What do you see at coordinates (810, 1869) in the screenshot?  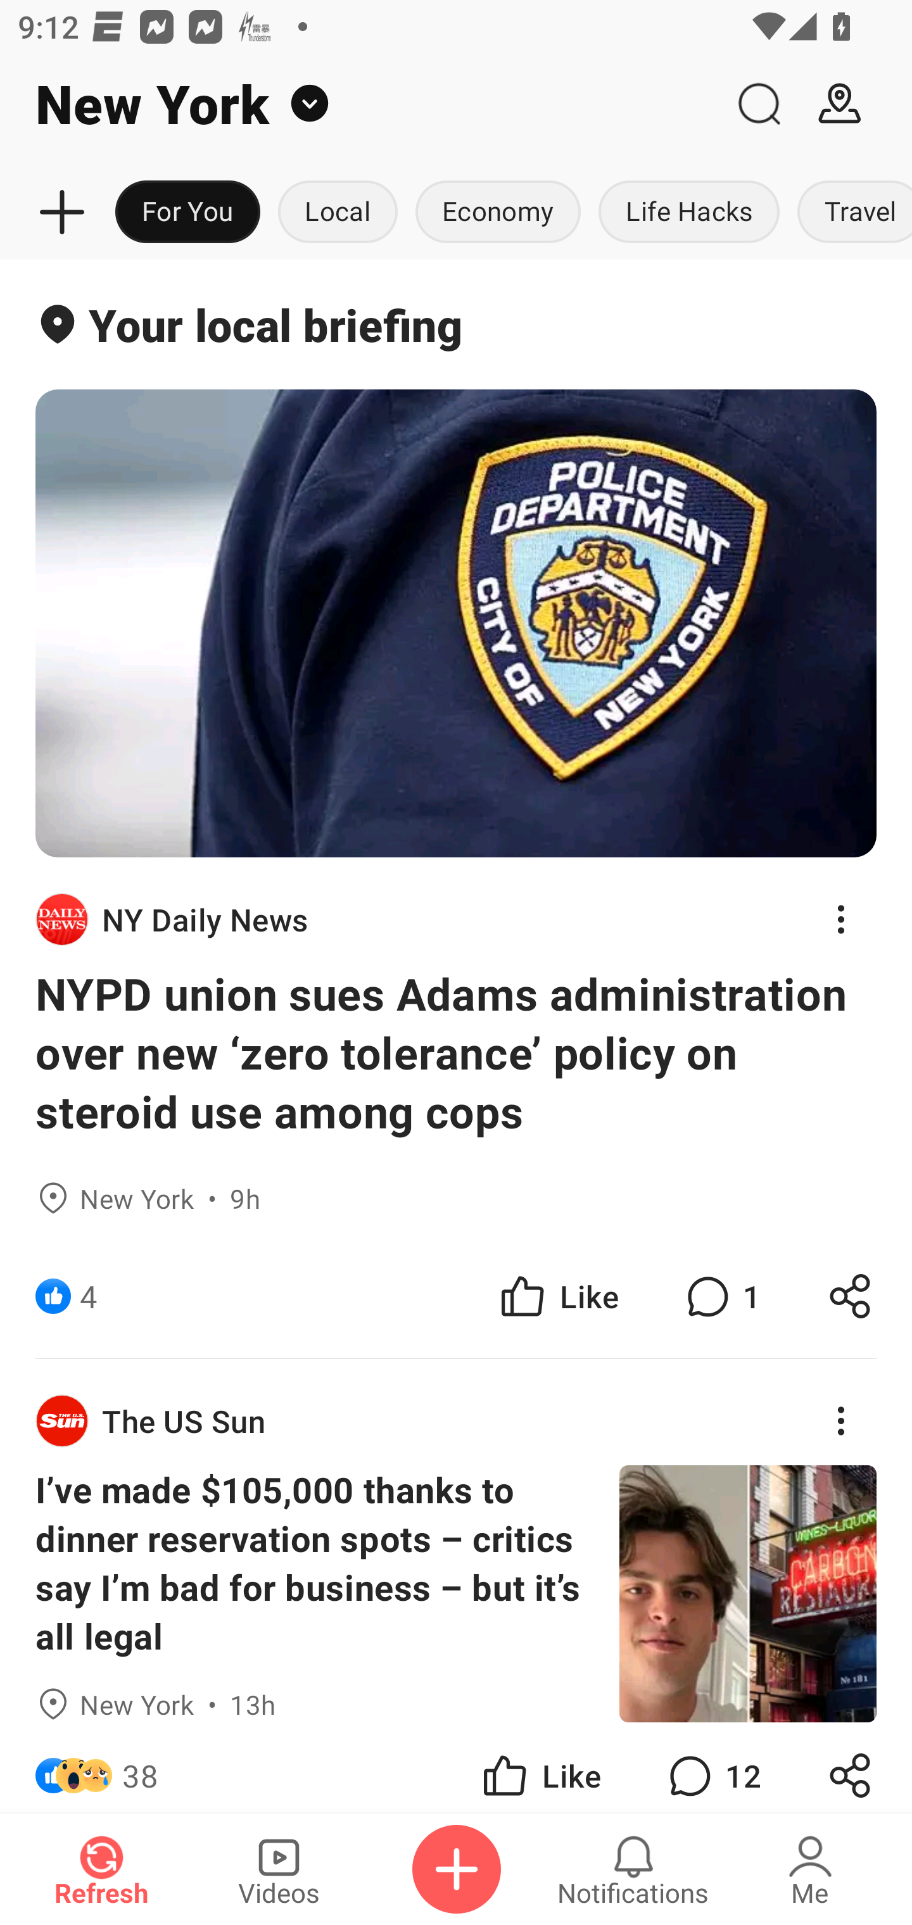 I see `Me` at bounding box center [810, 1869].